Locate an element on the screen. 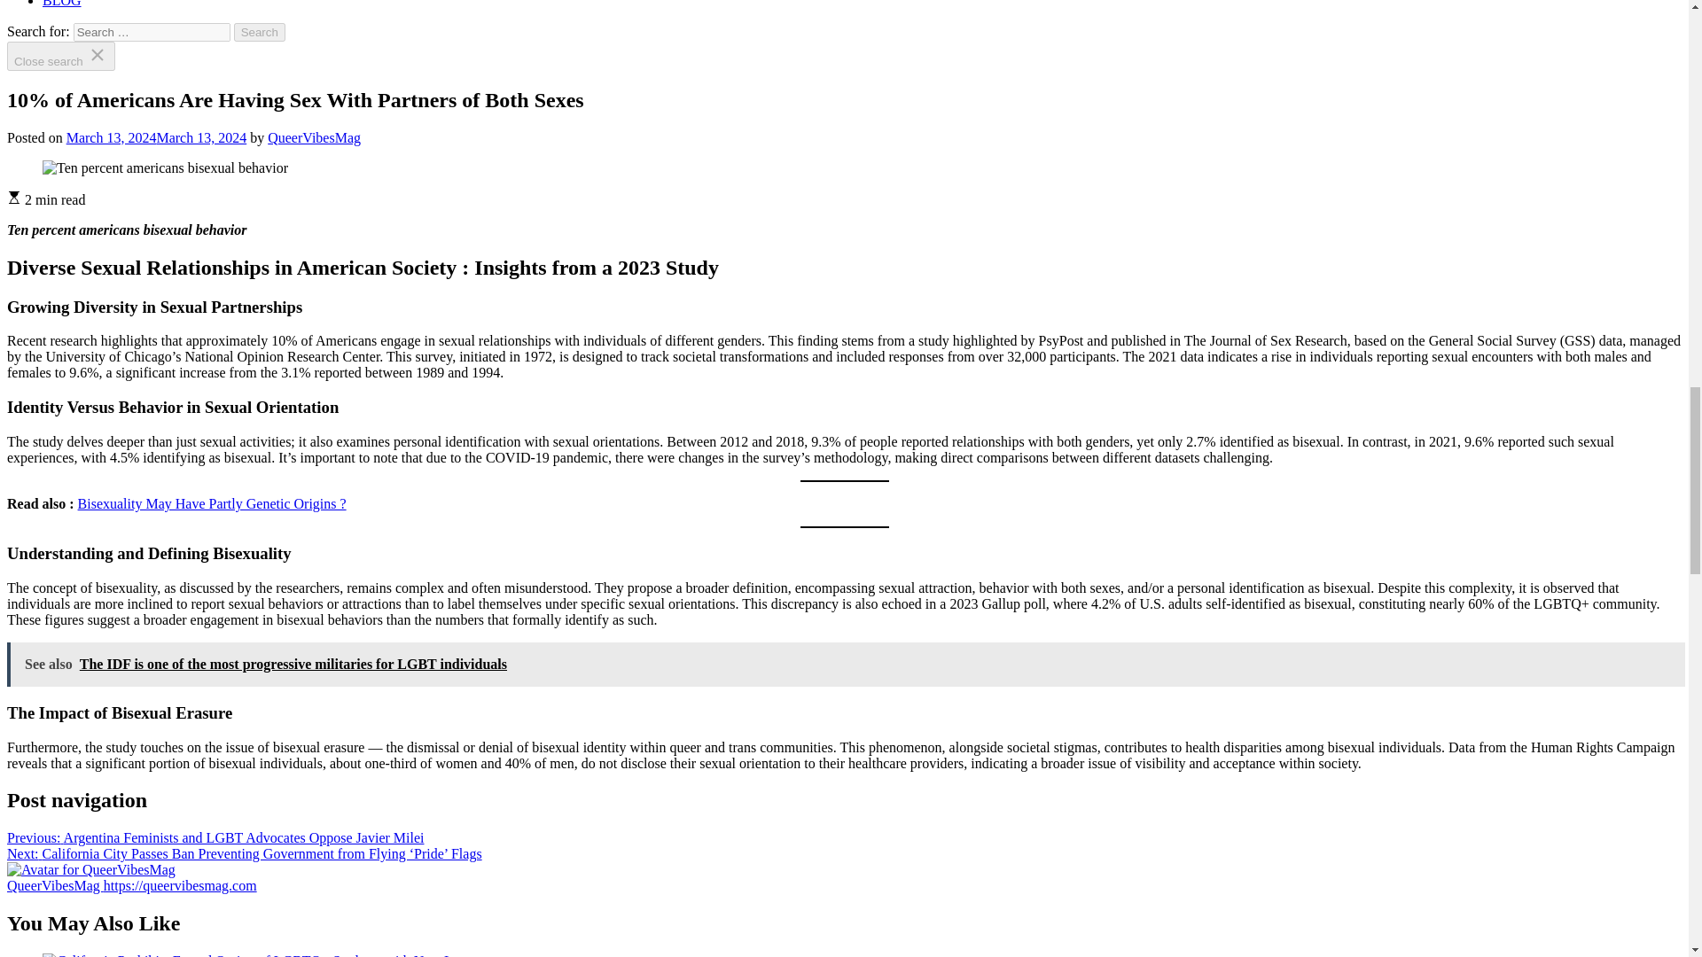  Search is located at coordinates (260, 32).